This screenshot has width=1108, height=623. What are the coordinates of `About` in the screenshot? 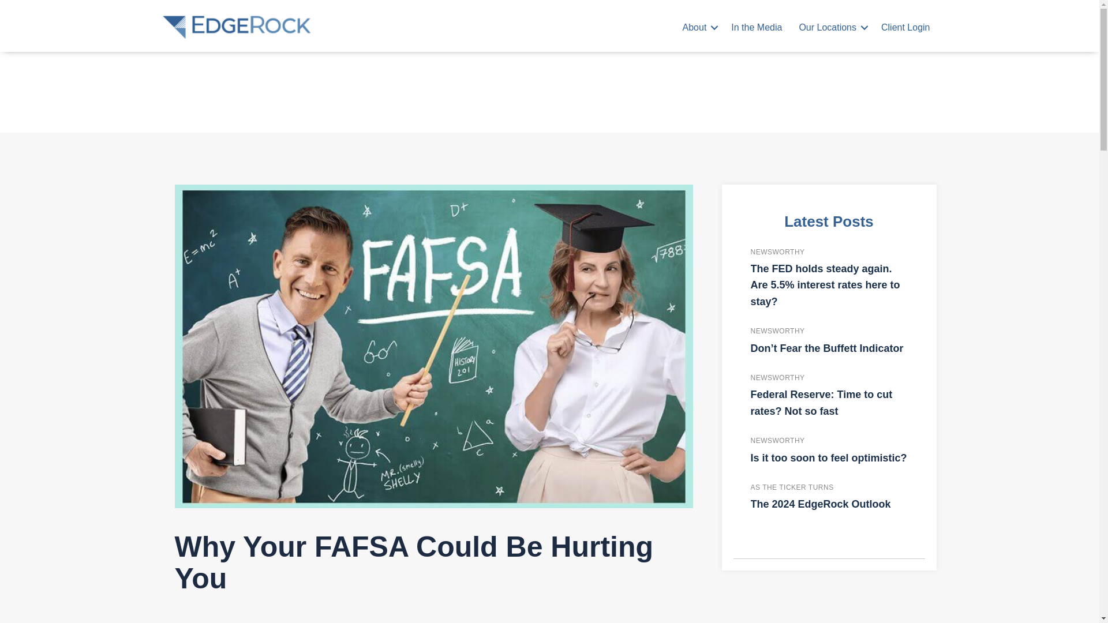 It's located at (699, 28).